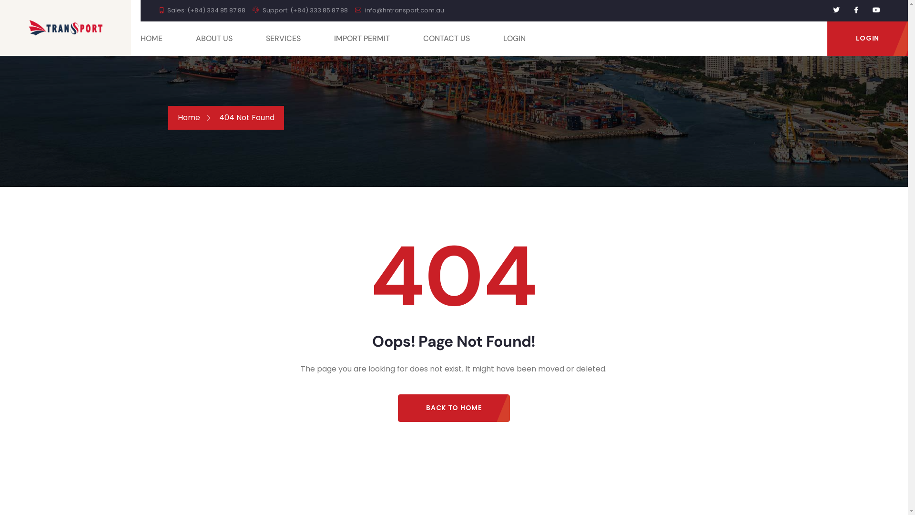 This screenshot has width=915, height=515. I want to click on IMPORT PERMIT, so click(378, 39).